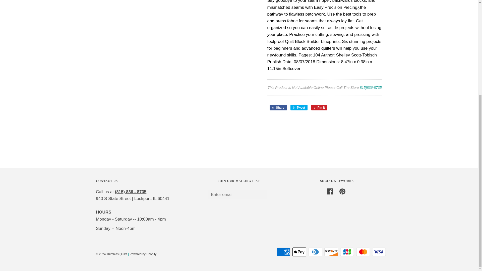  What do you see at coordinates (342, 191) in the screenshot?
I see `Pinterest icon` at bounding box center [342, 191].